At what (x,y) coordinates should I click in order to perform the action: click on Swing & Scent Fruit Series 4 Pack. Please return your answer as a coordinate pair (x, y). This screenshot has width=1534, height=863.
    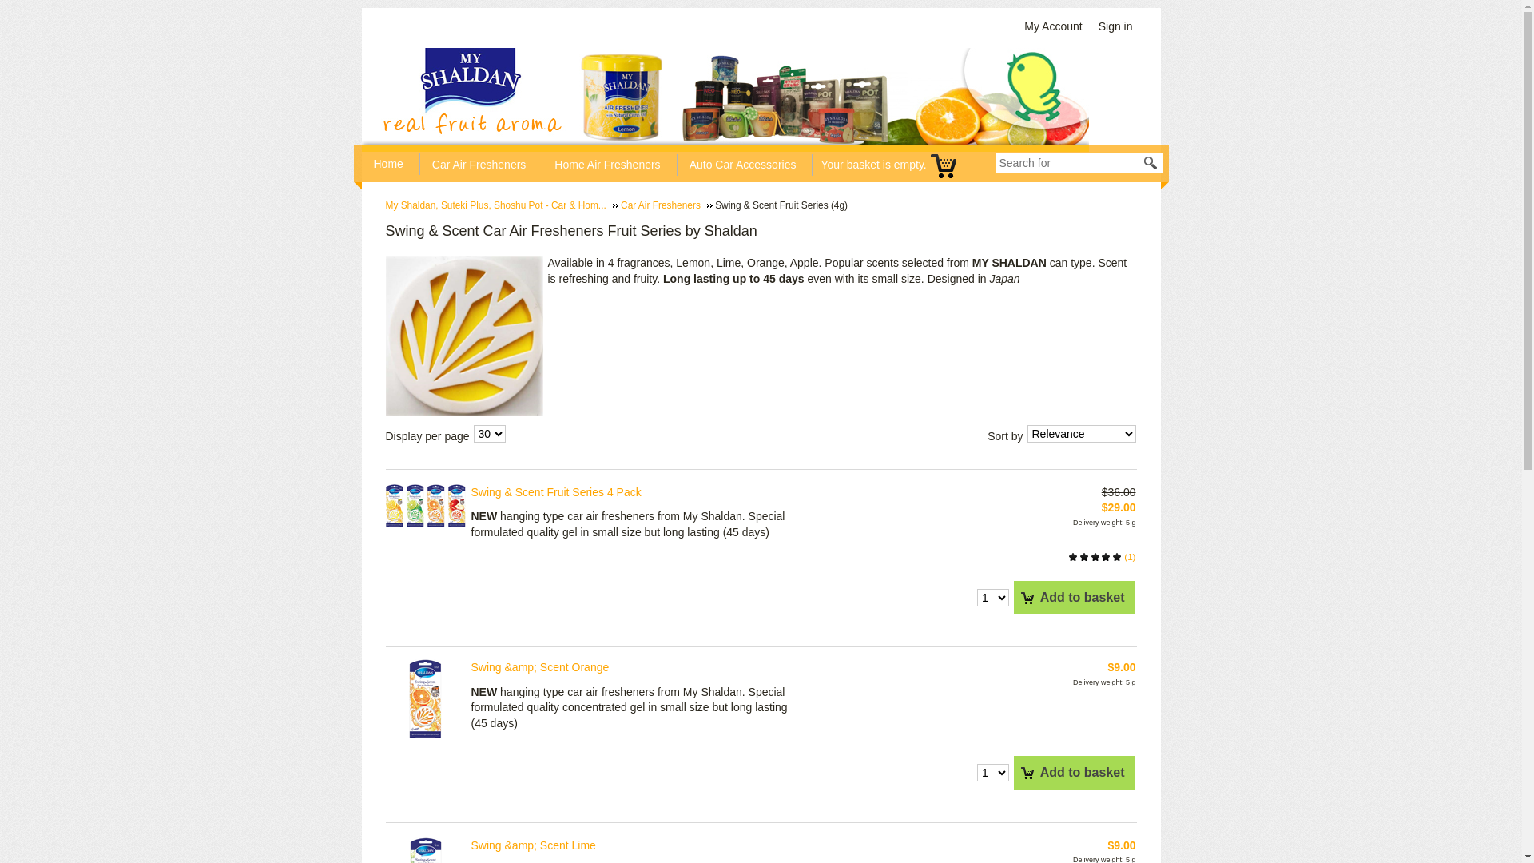
    Looking at the image, I should click on (556, 492).